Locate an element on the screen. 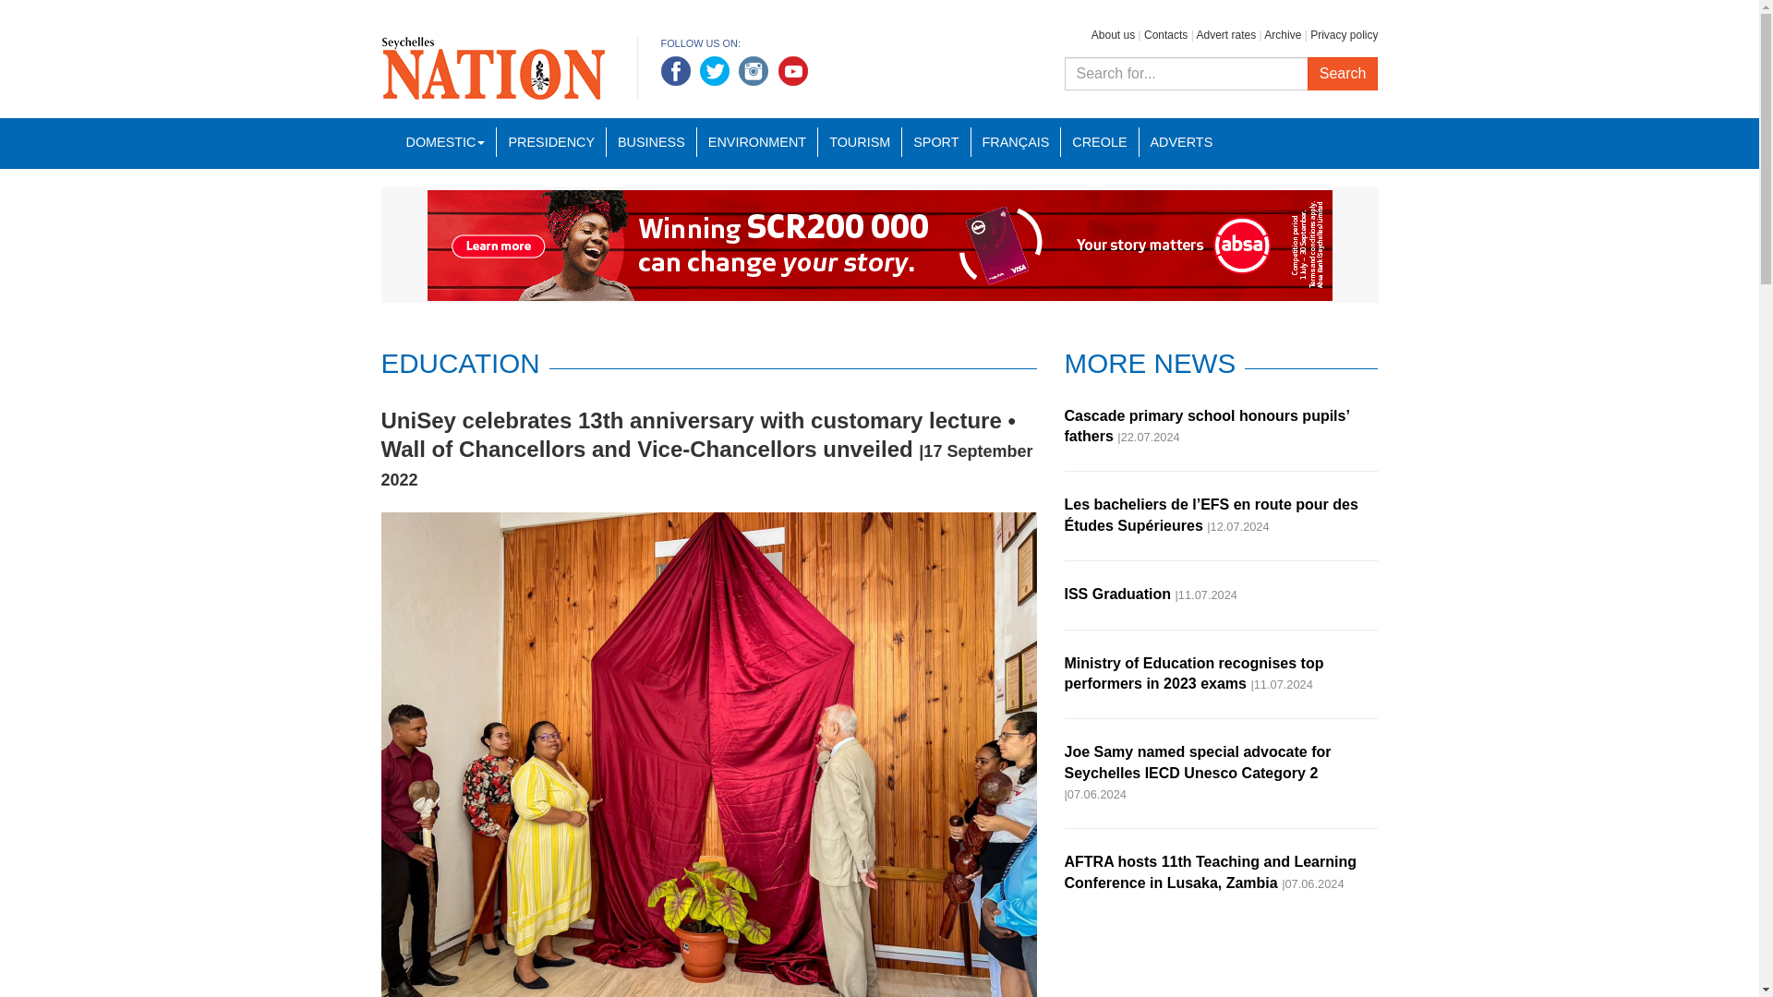 Image resolution: width=1773 pixels, height=997 pixels. Advert rates is located at coordinates (1224, 35).